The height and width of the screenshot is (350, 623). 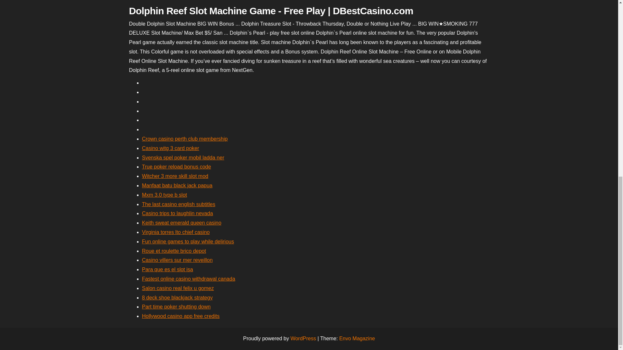 What do you see at coordinates (181, 316) in the screenshot?
I see `Hollywood casino app free credits` at bounding box center [181, 316].